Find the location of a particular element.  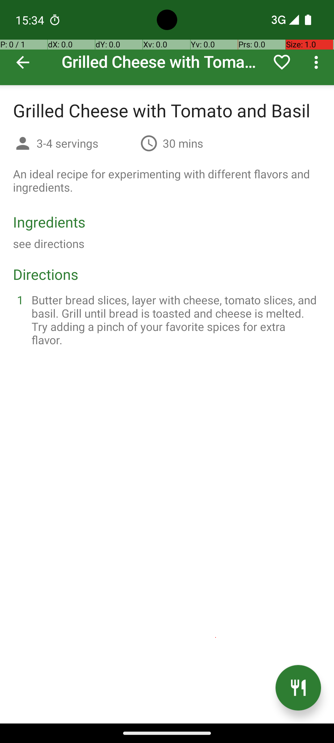

Butter bread slices, layer with cheese, tomato slices, and basil. Grill until bread is toasted and cheese is melted. Try adding a pinch of your favorite spices for extra flavor. is located at coordinates (174, 320).